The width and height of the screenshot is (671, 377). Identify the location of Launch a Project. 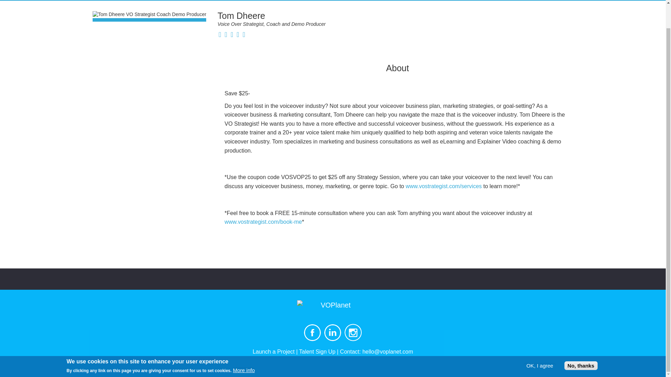
(273, 352).